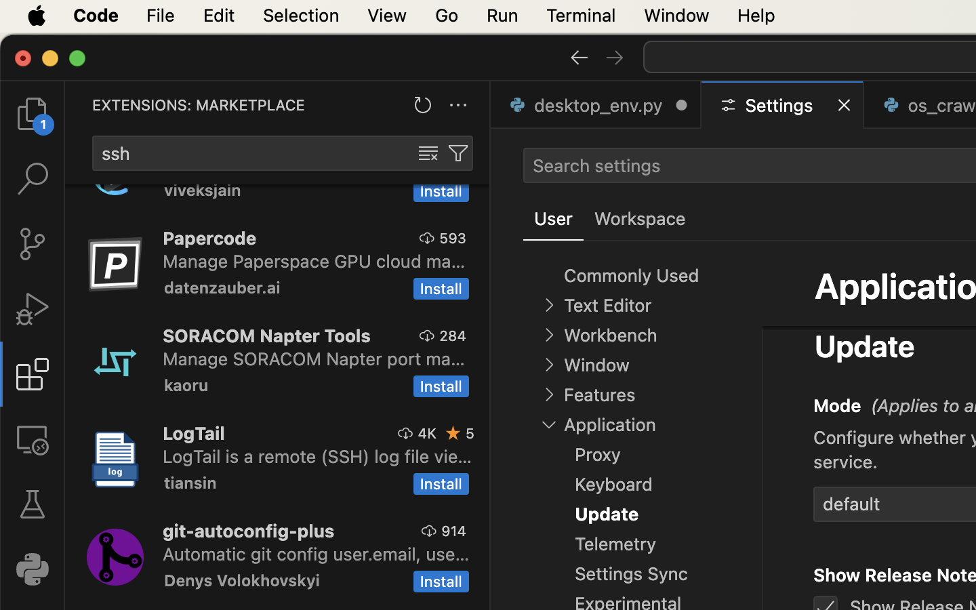 This screenshot has height=610, width=976. Describe the element at coordinates (640, 219) in the screenshot. I see `0` at that location.